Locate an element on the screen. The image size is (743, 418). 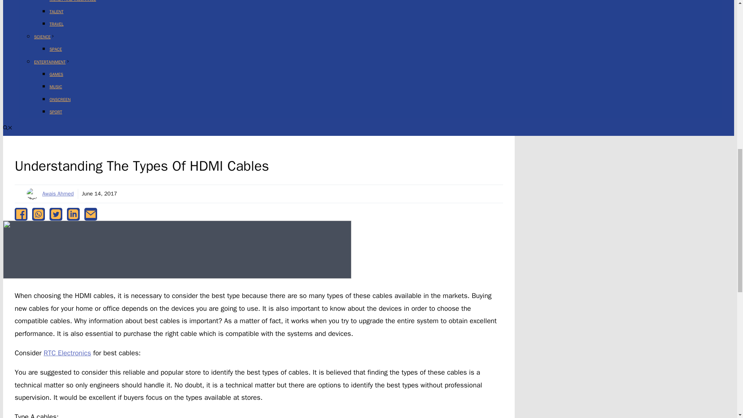
TRAVEL is located at coordinates (56, 24).